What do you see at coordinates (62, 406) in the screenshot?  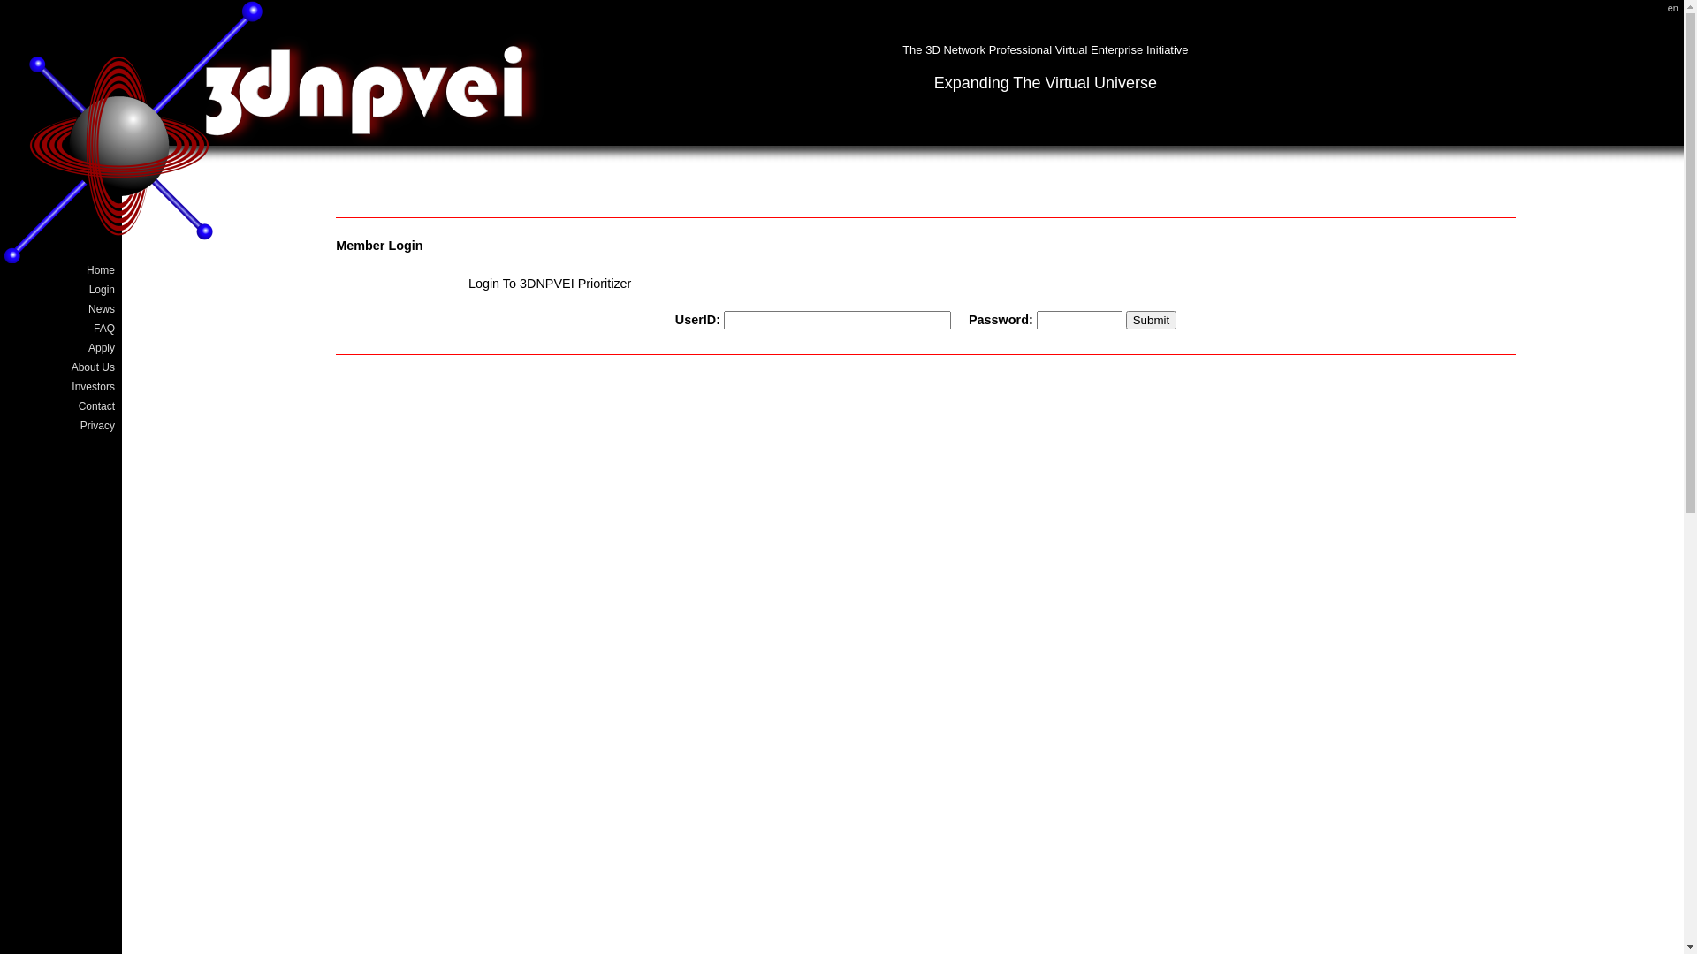 I see `Contact` at bounding box center [62, 406].